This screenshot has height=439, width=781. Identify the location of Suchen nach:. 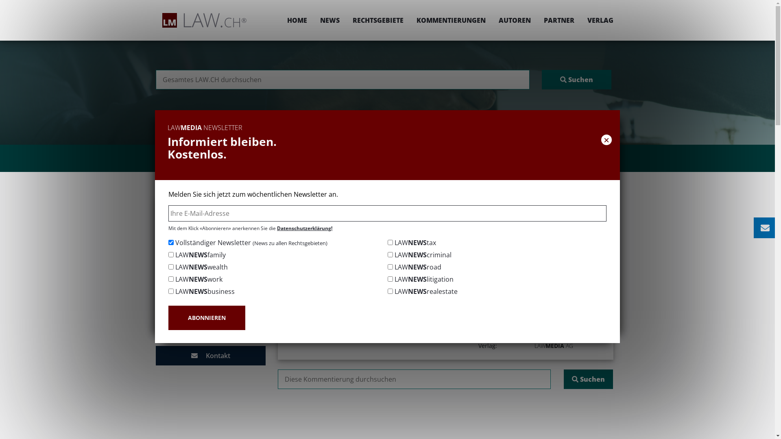
(343, 80).